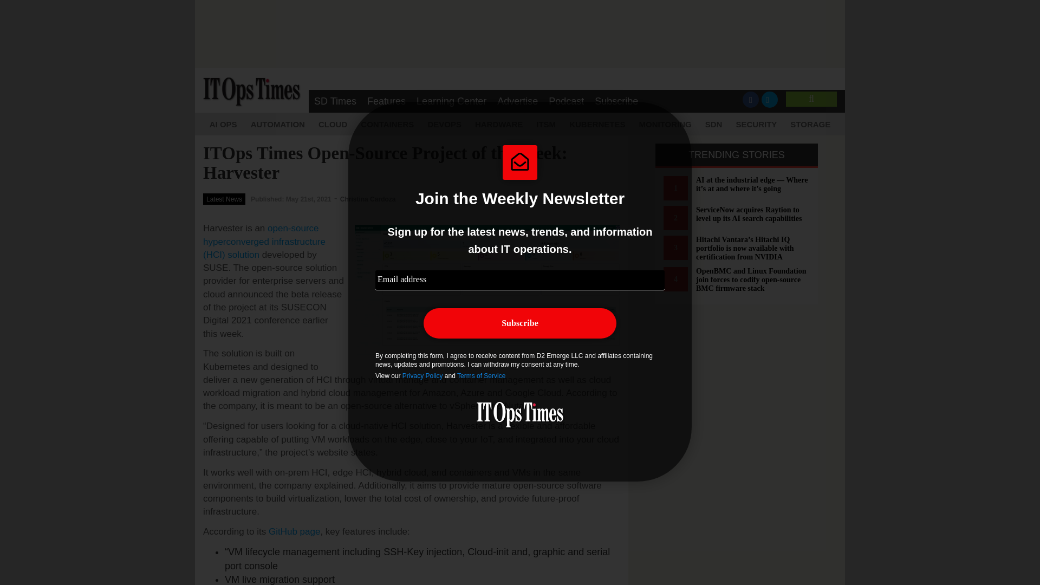  Describe the element at coordinates (451, 101) in the screenshot. I see `Learning Center` at that location.